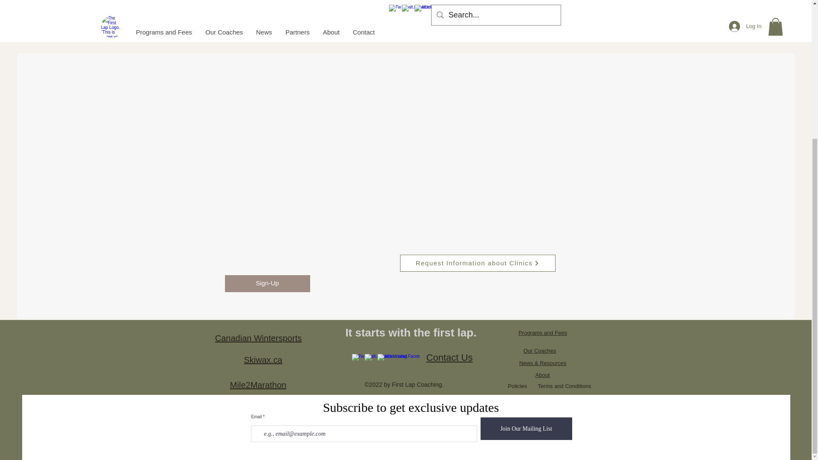  What do you see at coordinates (258, 338) in the screenshot?
I see `Canadian Wintersports` at bounding box center [258, 338].